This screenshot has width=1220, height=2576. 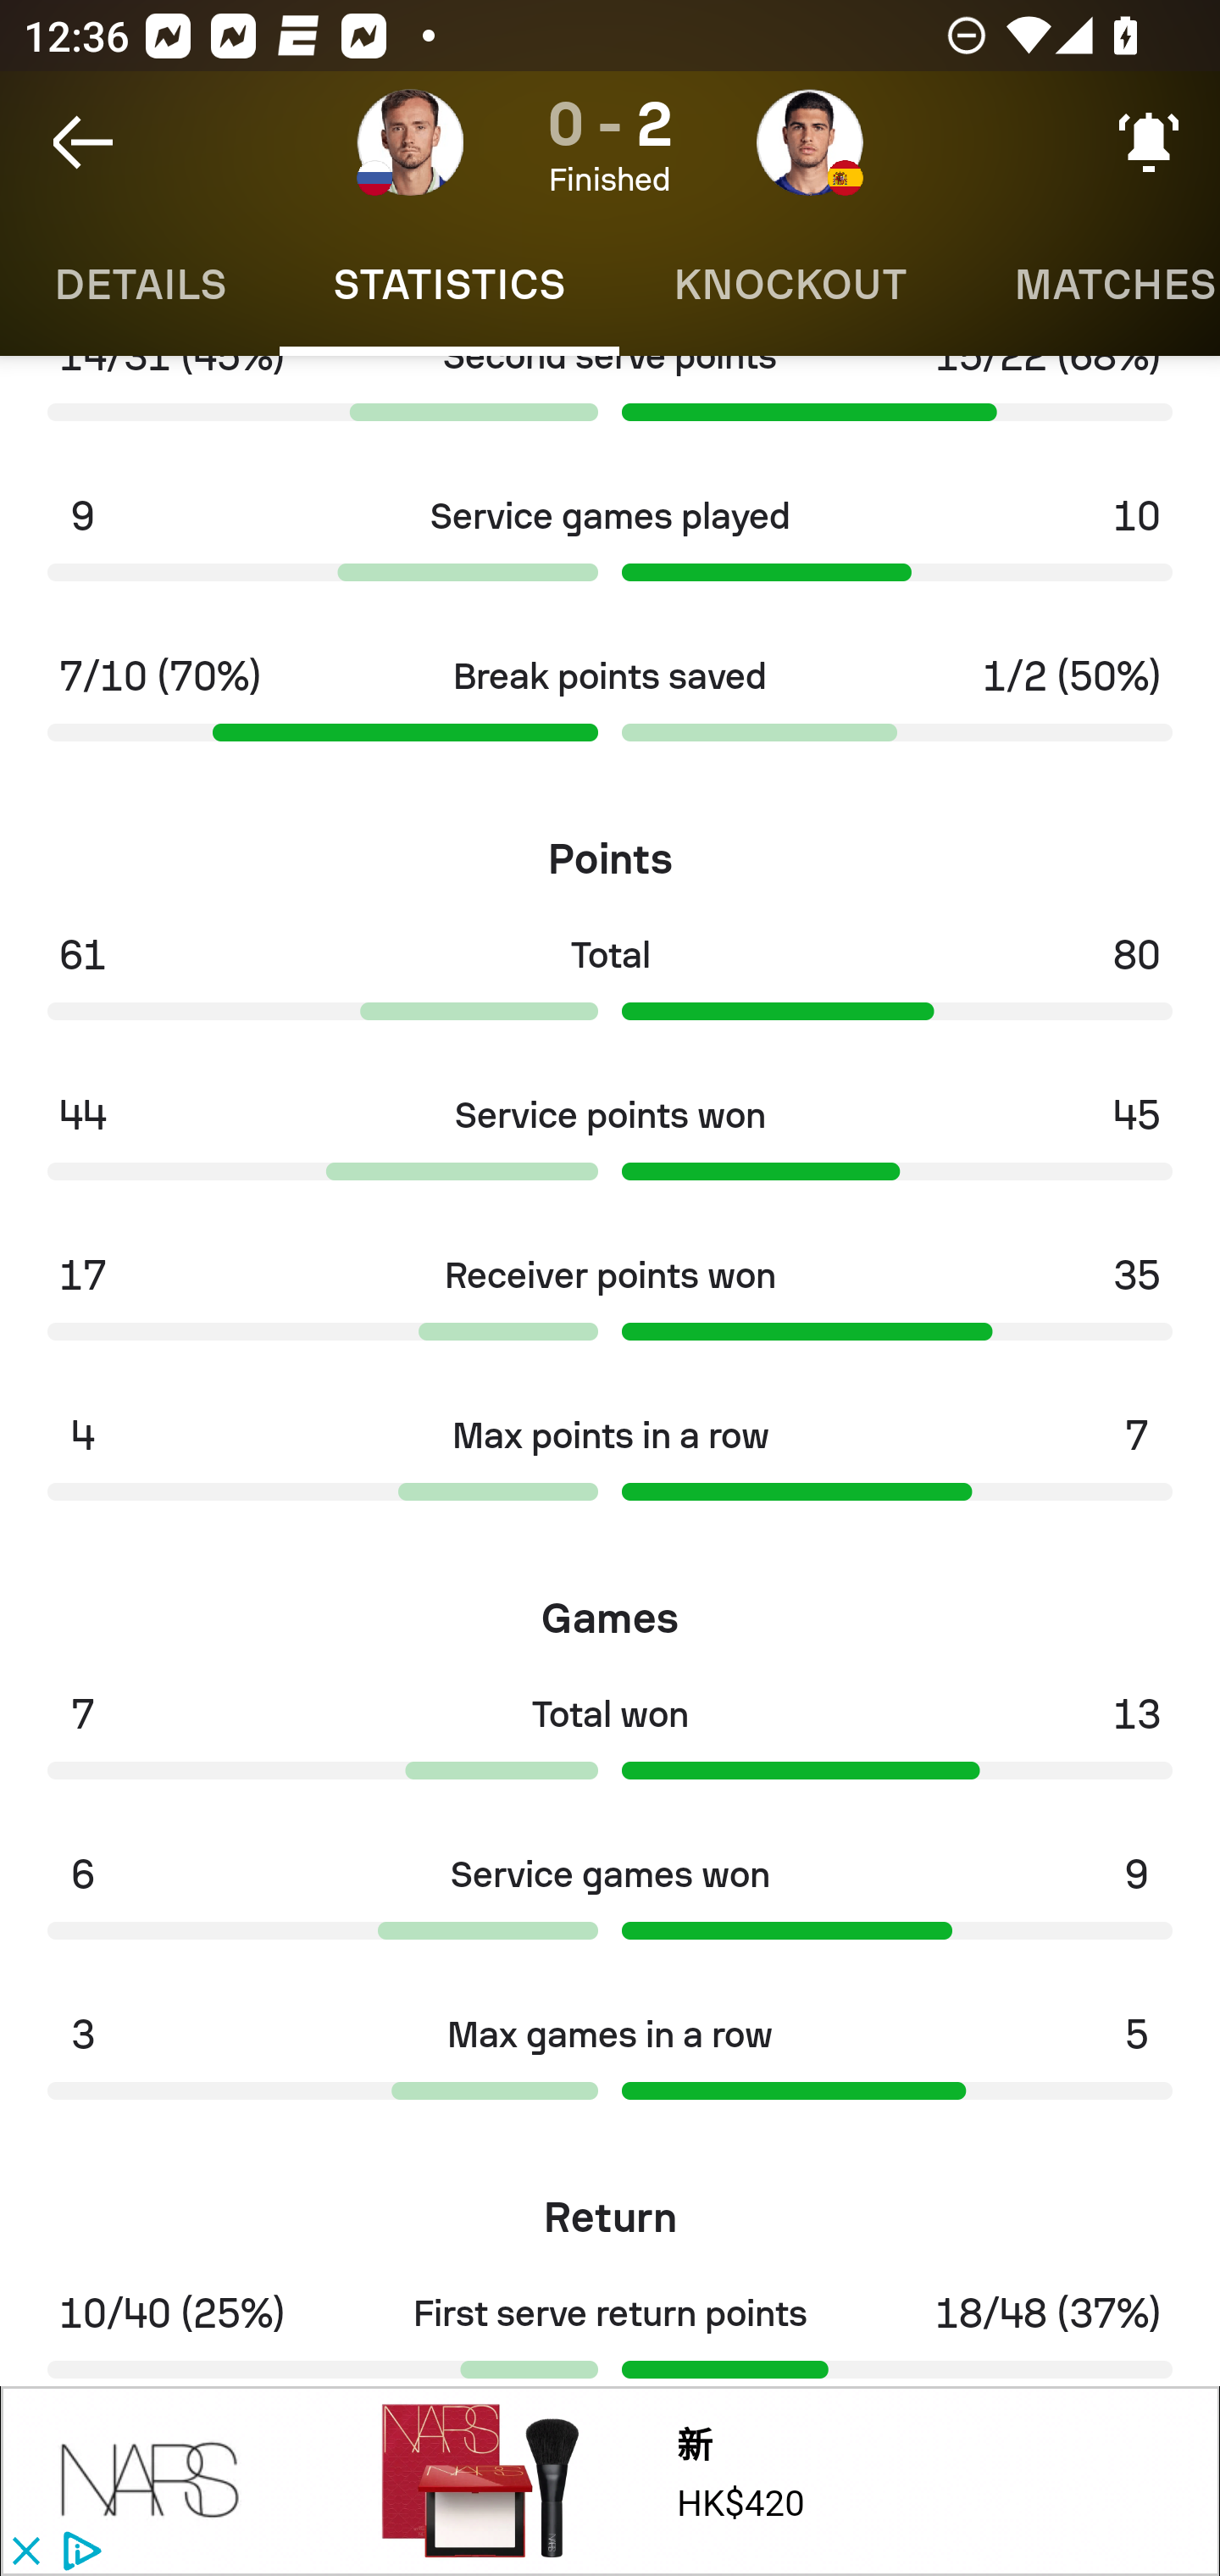 What do you see at coordinates (610, 548) in the screenshot?
I see `9 Service games played 10 473.0 526.0` at bounding box center [610, 548].